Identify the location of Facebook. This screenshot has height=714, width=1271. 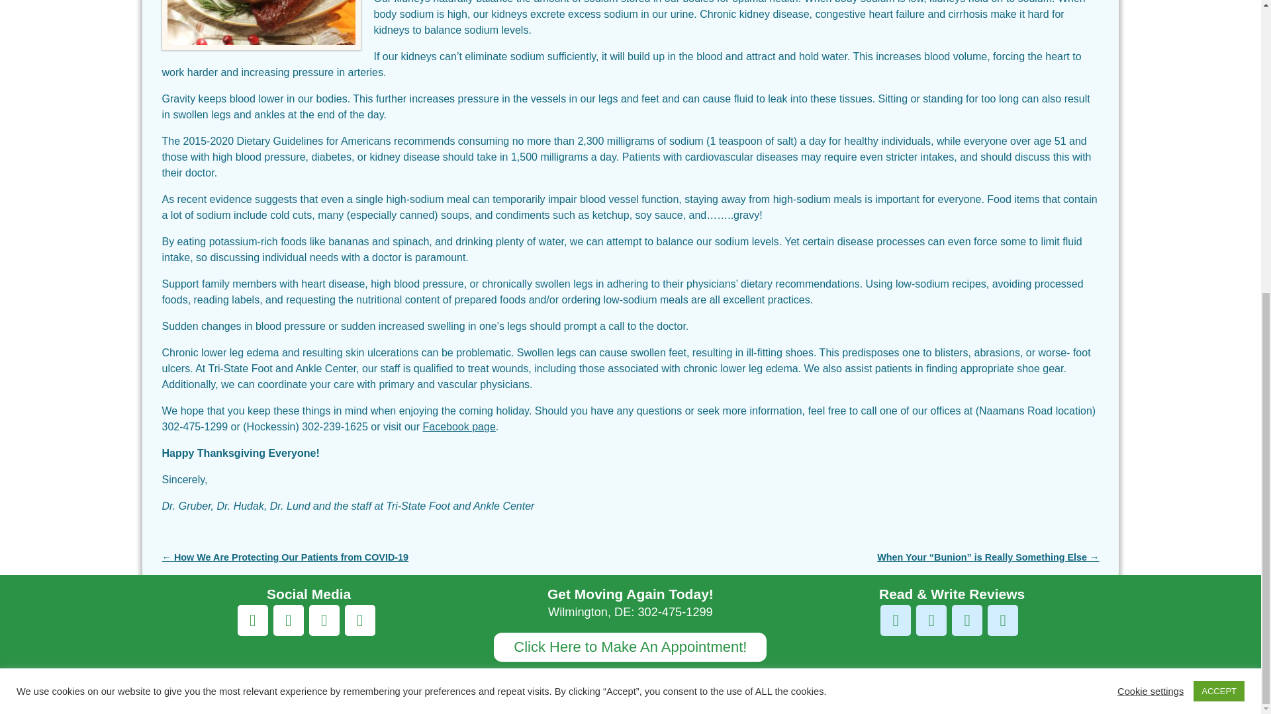
(1002, 620).